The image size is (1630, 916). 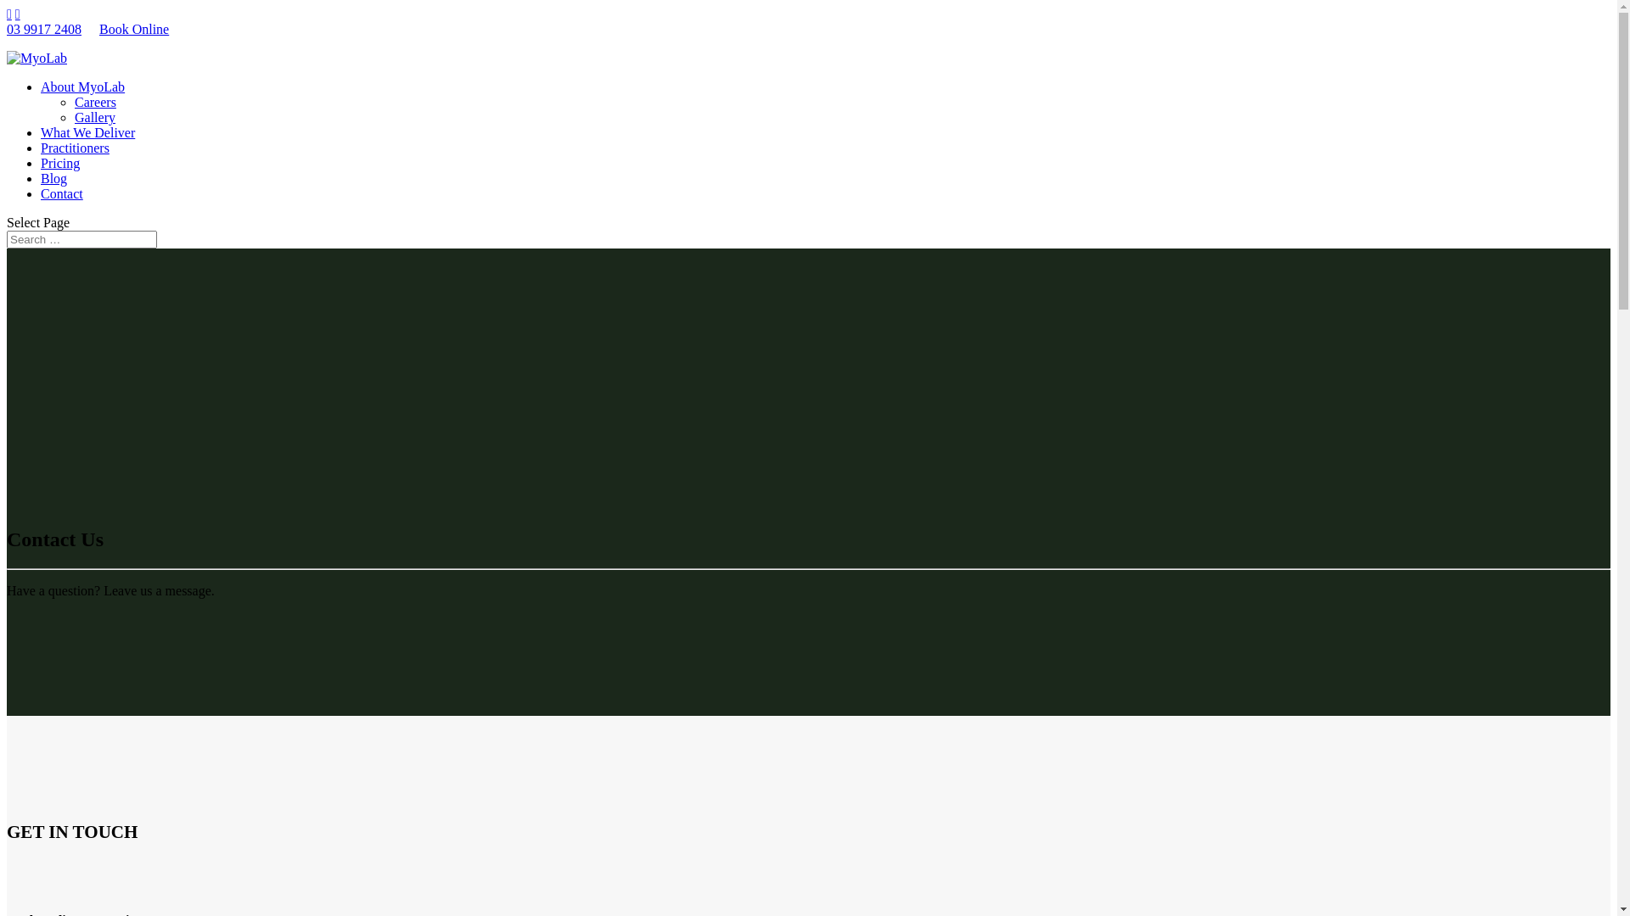 I want to click on 03 9917 2408, so click(x=44, y=29).